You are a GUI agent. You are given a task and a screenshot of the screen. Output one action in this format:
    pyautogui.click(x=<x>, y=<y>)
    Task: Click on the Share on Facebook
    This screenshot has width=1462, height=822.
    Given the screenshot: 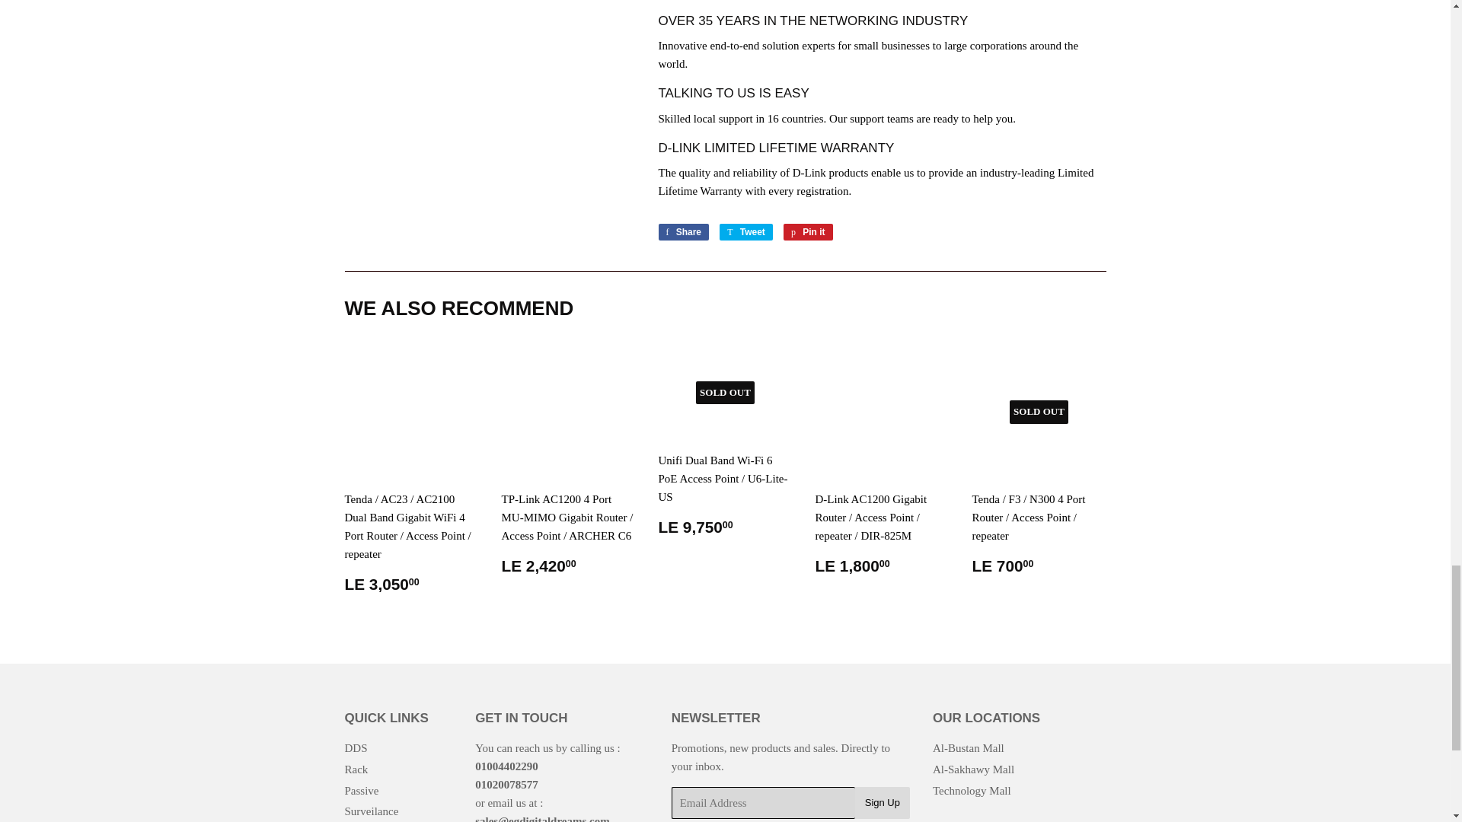 What is the action you would take?
    pyautogui.click(x=684, y=231)
    